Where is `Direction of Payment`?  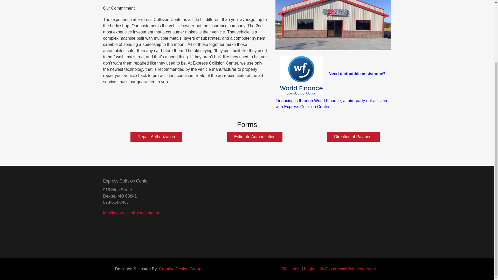
Direction of Payment is located at coordinates (353, 136).